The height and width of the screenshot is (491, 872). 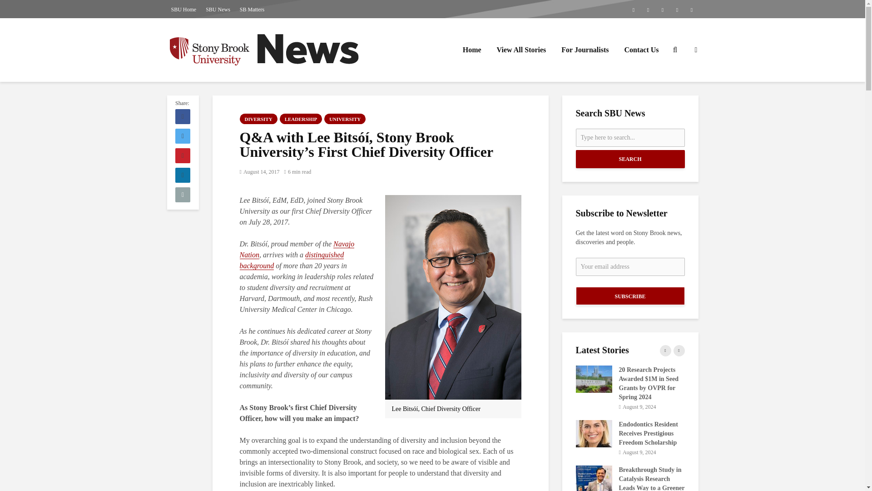 I want to click on View All Stories, so click(x=521, y=50).